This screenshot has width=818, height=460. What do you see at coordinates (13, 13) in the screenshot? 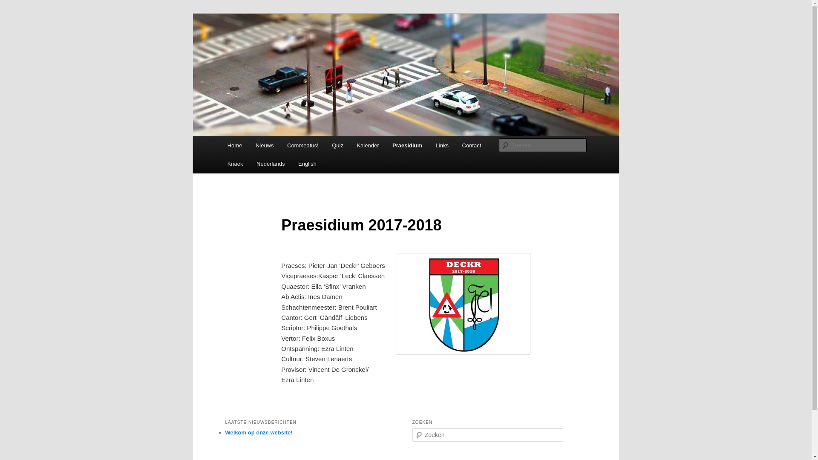
I see `Spring naar de primaire inhoud` at bounding box center [13, 13].